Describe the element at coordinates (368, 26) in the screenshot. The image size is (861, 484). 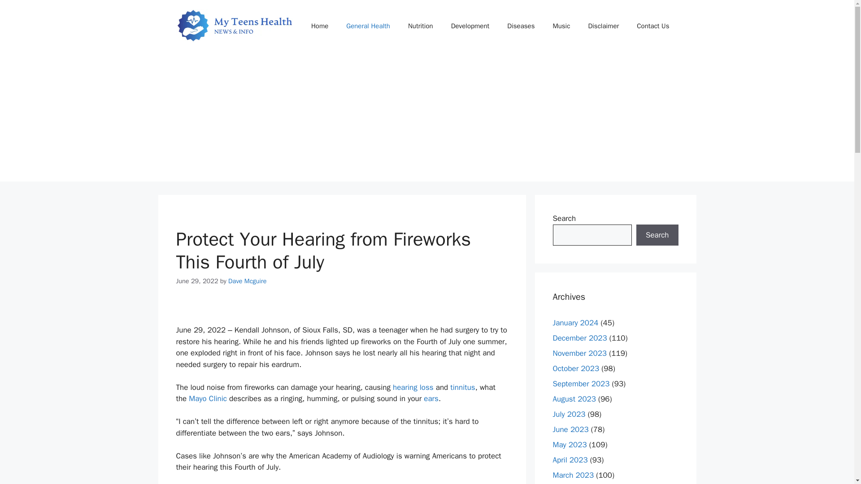
I see `General Health` at that location.